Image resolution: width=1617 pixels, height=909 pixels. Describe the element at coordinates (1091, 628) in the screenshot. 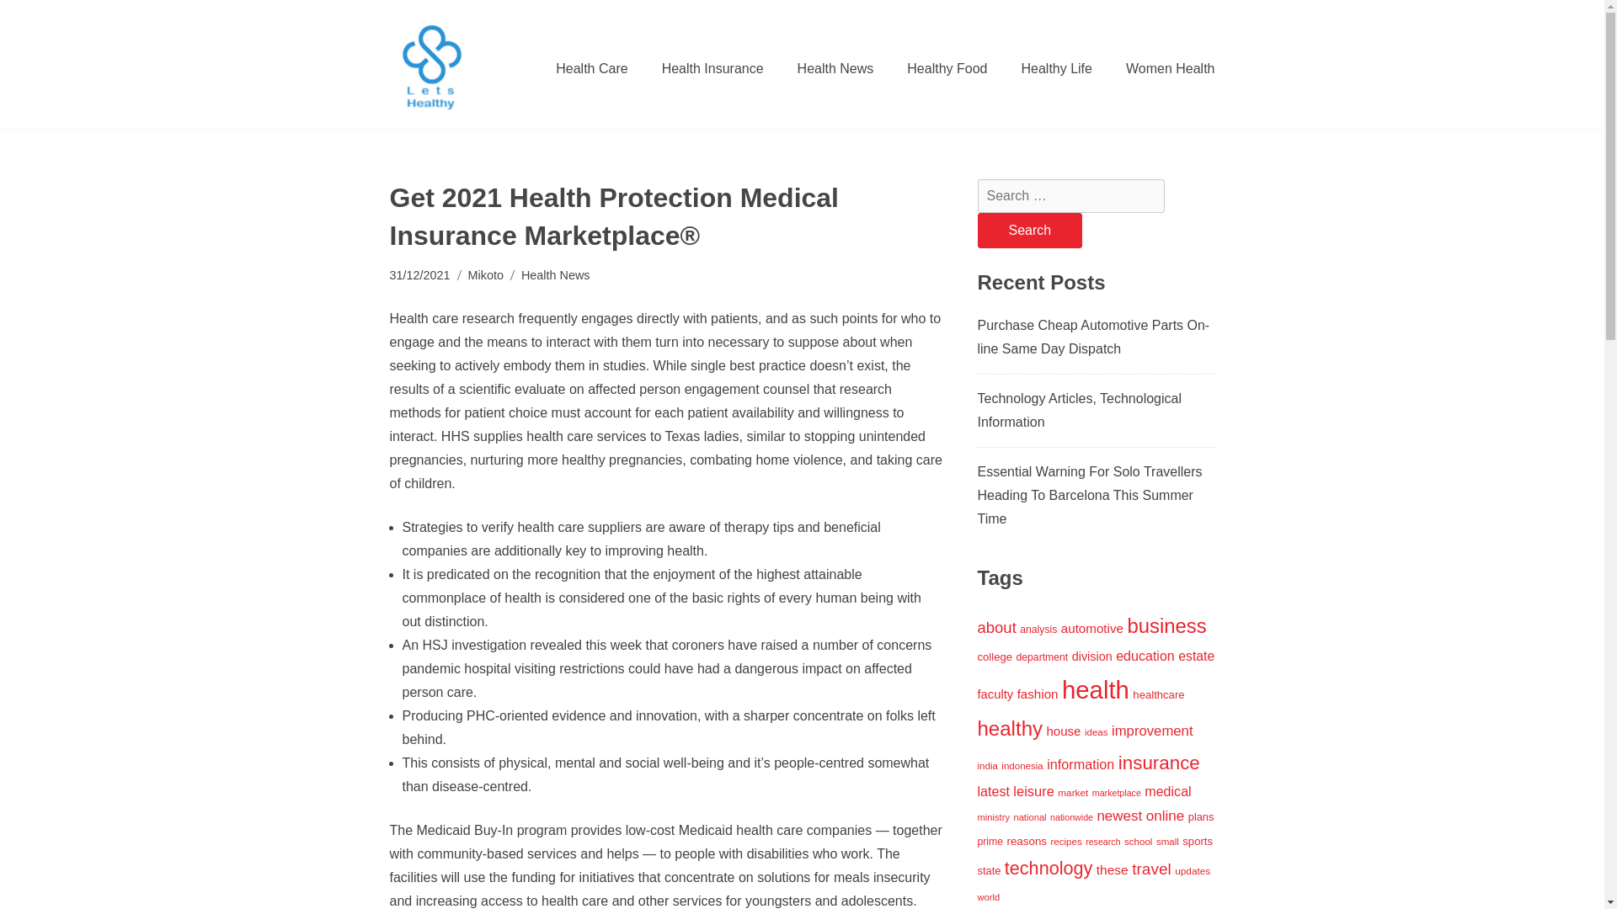

I see `automotive` at that location.